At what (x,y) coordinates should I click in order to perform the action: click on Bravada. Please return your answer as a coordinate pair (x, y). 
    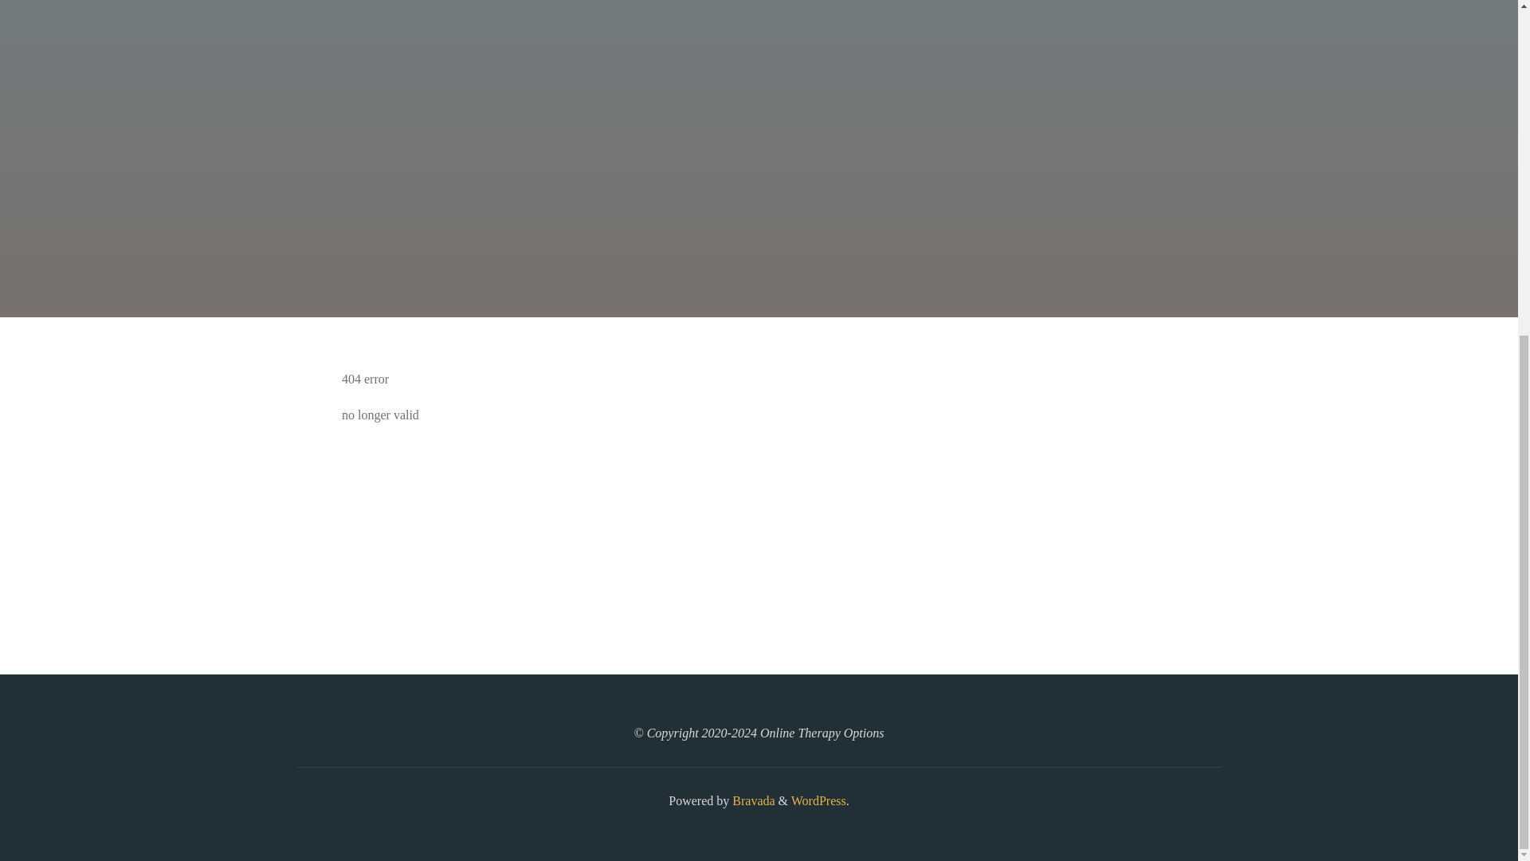
    Looking at the image, I should click on (751, 800).